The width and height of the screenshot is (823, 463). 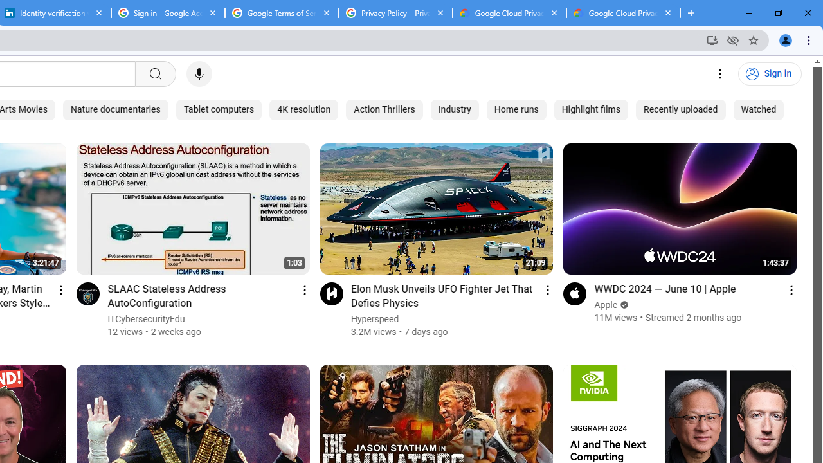 What do you see at coordinates (384, 109) in the screenshot?
I see `Action Thrillers` at bounding box center [384, 109].